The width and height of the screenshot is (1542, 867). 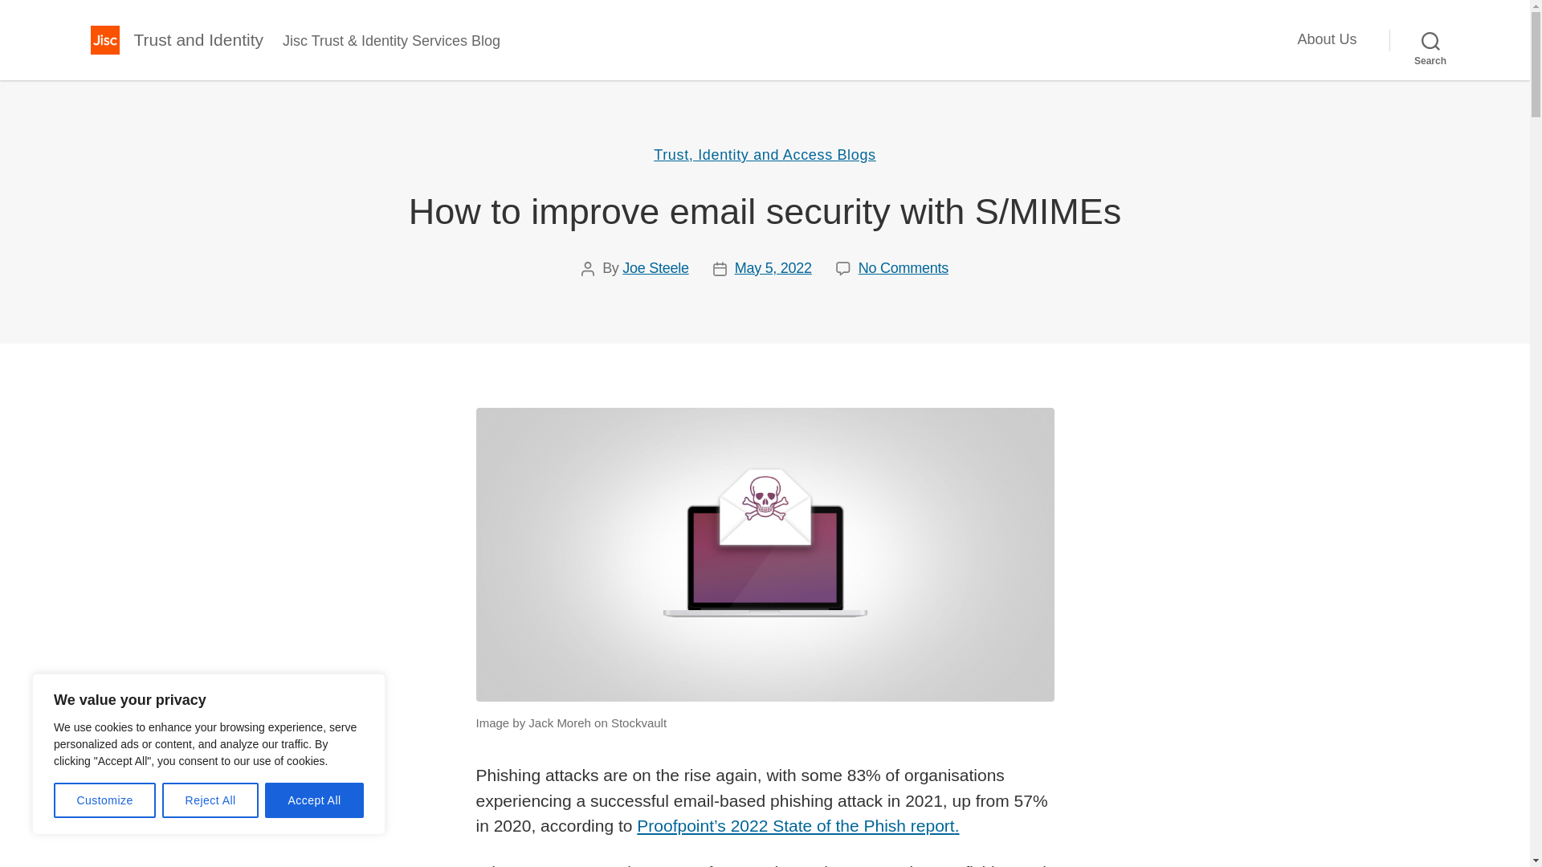 What do you see at coordinates (1430, 40) in the screenshot?
I see `Search` at bounding box center [1430, 40].